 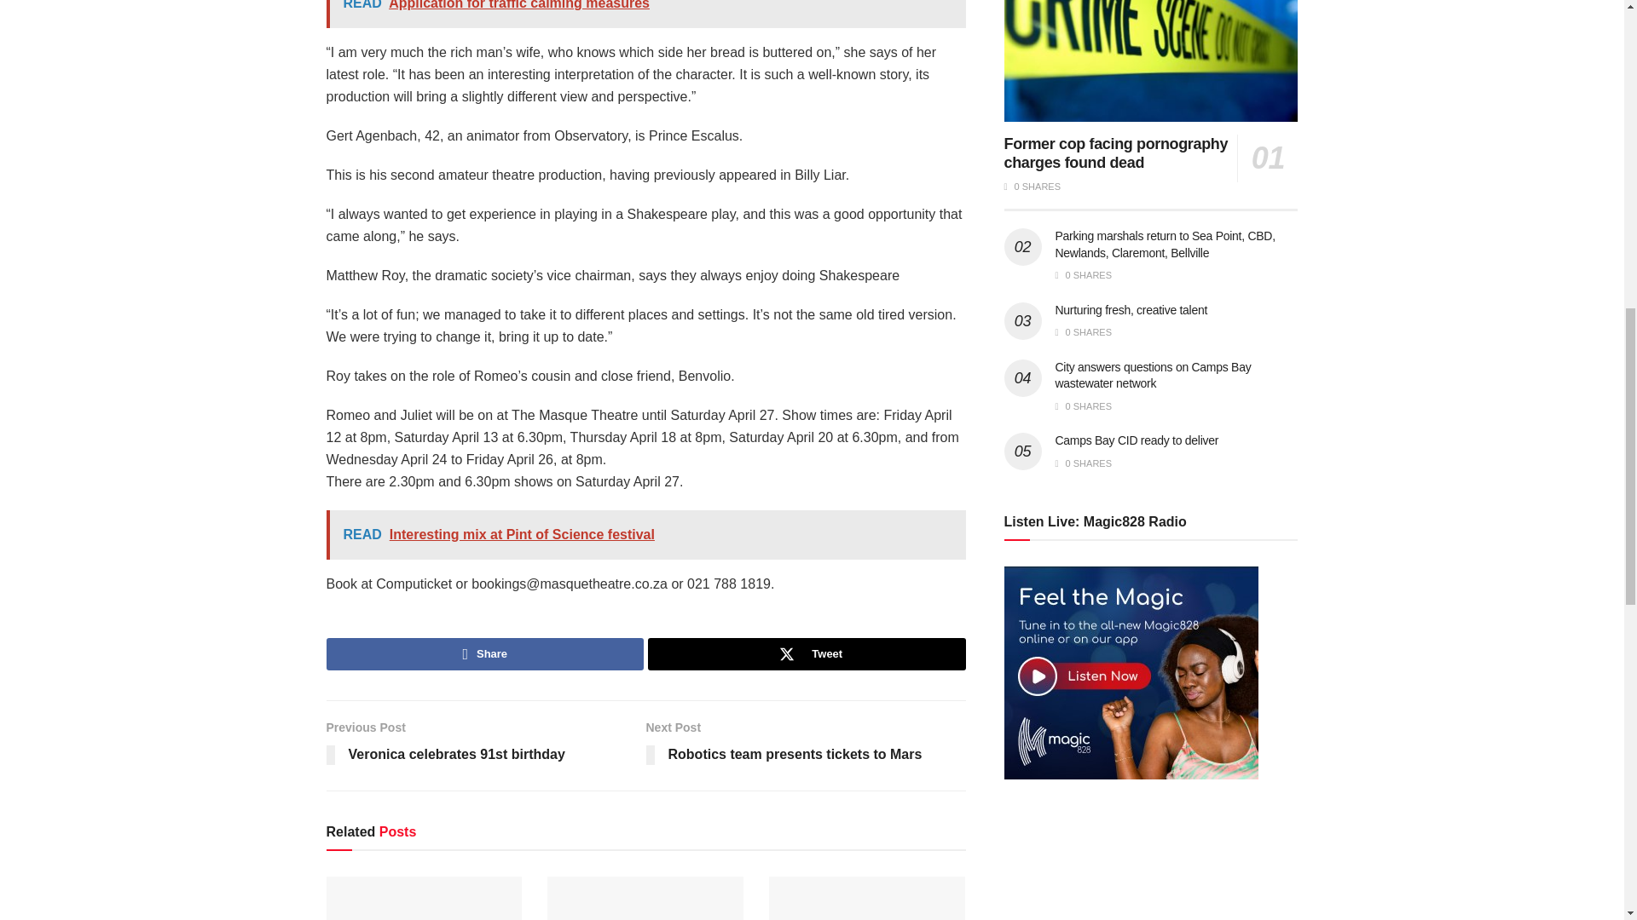 I want to click on READ  Interesting mix at Pint of Science festival, so click(x=645, y=535).